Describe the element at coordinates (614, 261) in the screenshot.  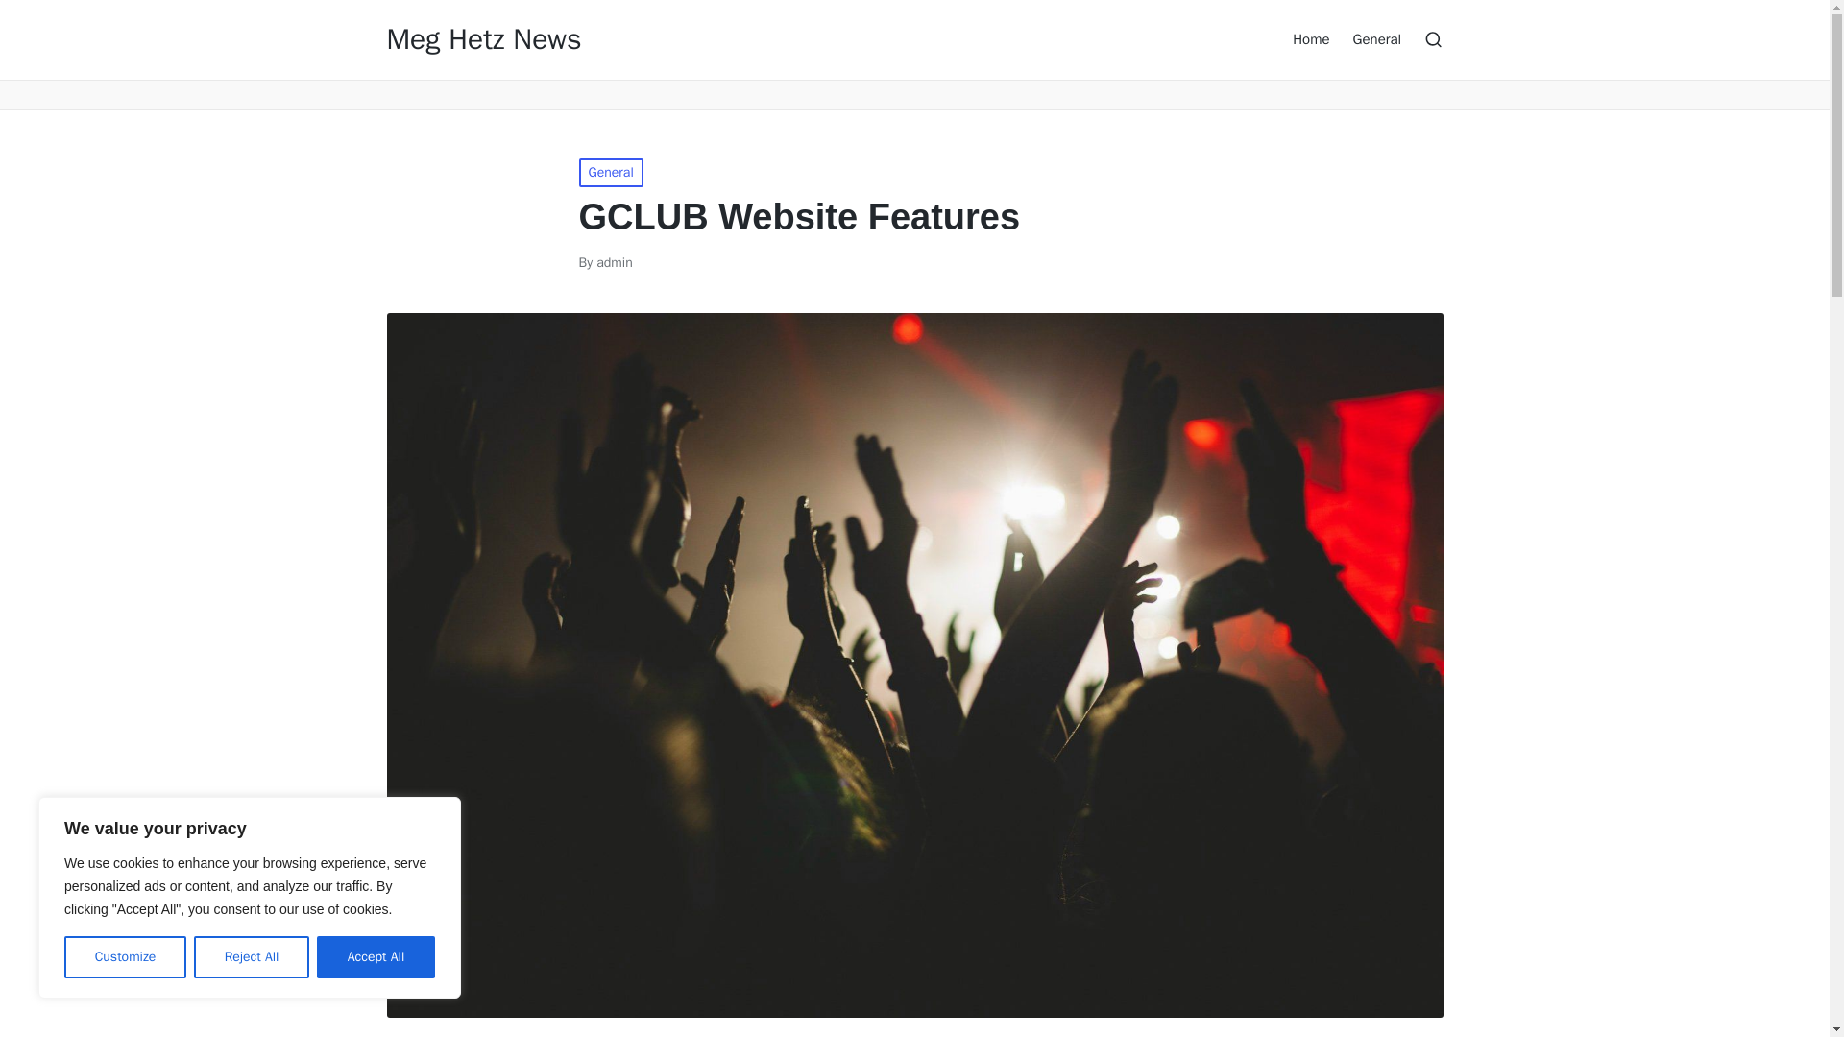
I see `admin` at that location.